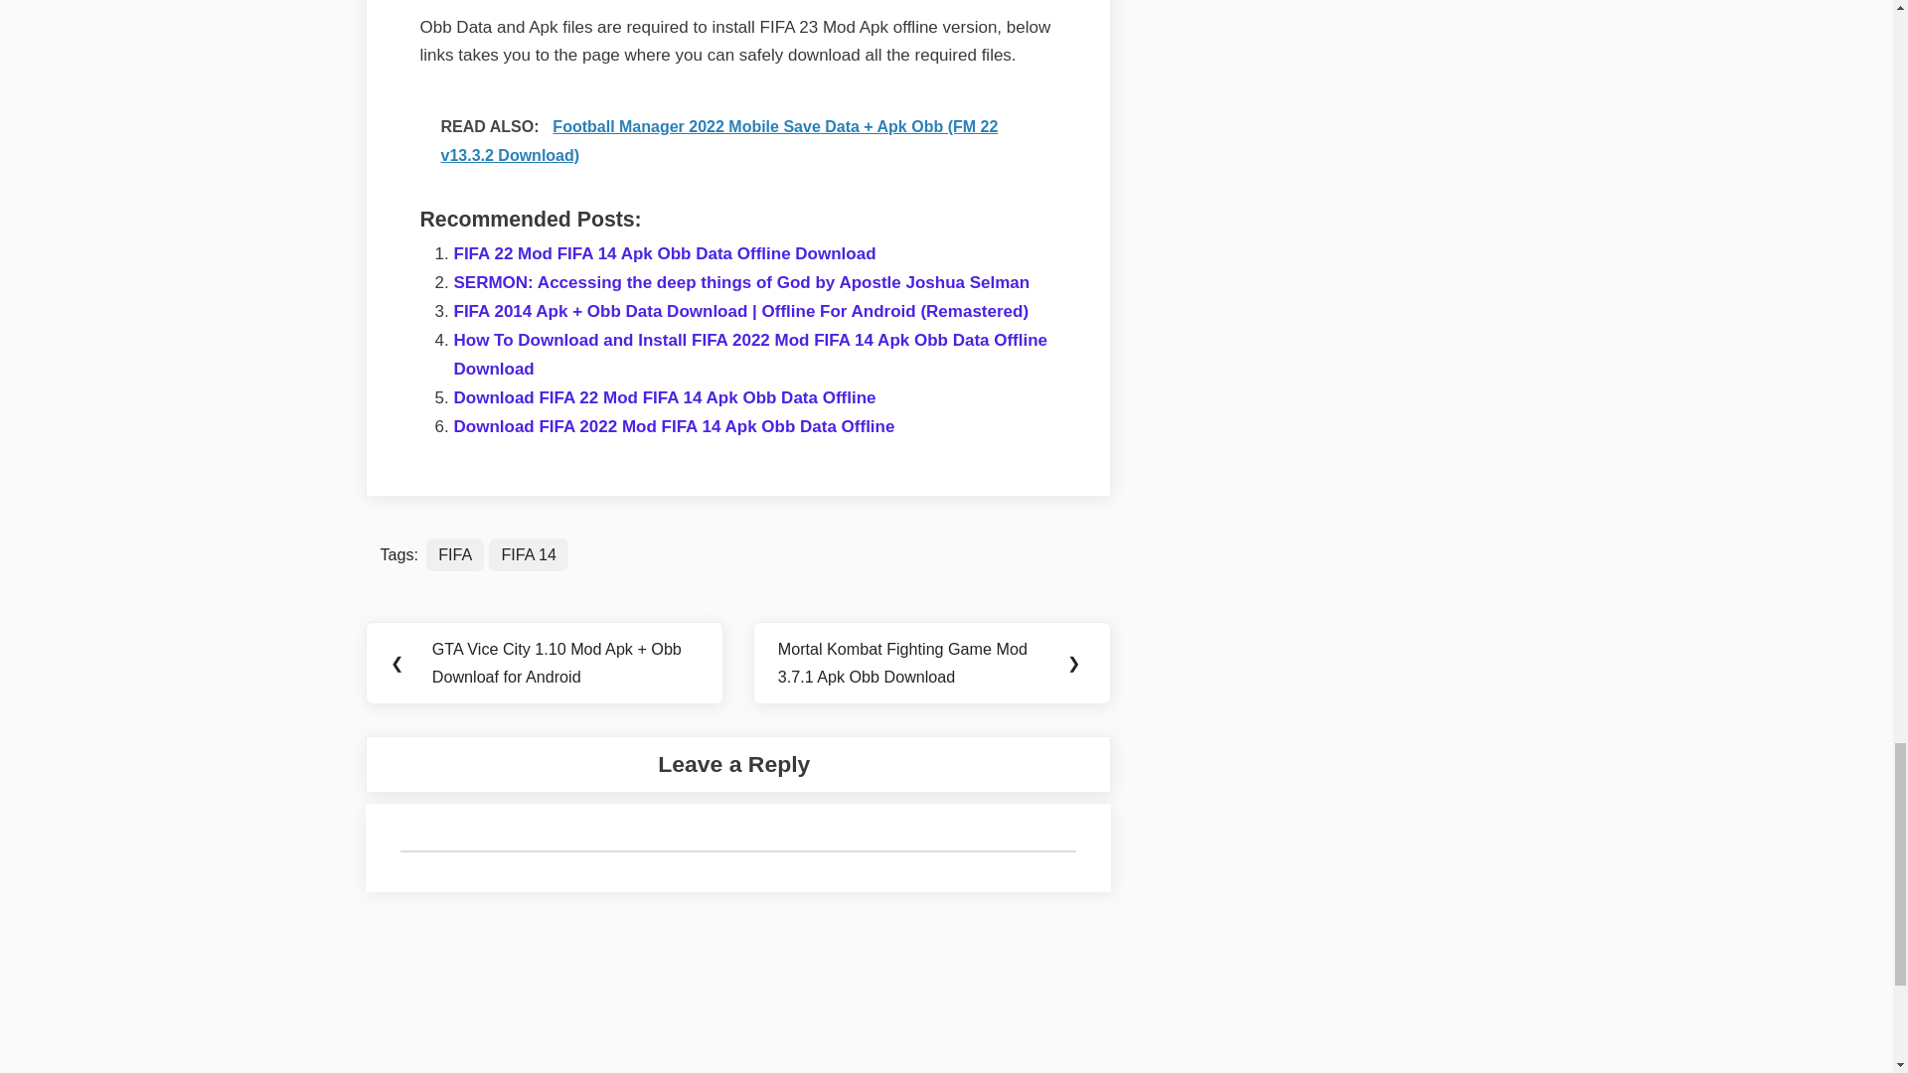  Describe the element at coordinates (674, 426) in the screenshot. I see `Download FIFA 2022 Mod FIFA 14 Apk Obb Data Offline` at that location.